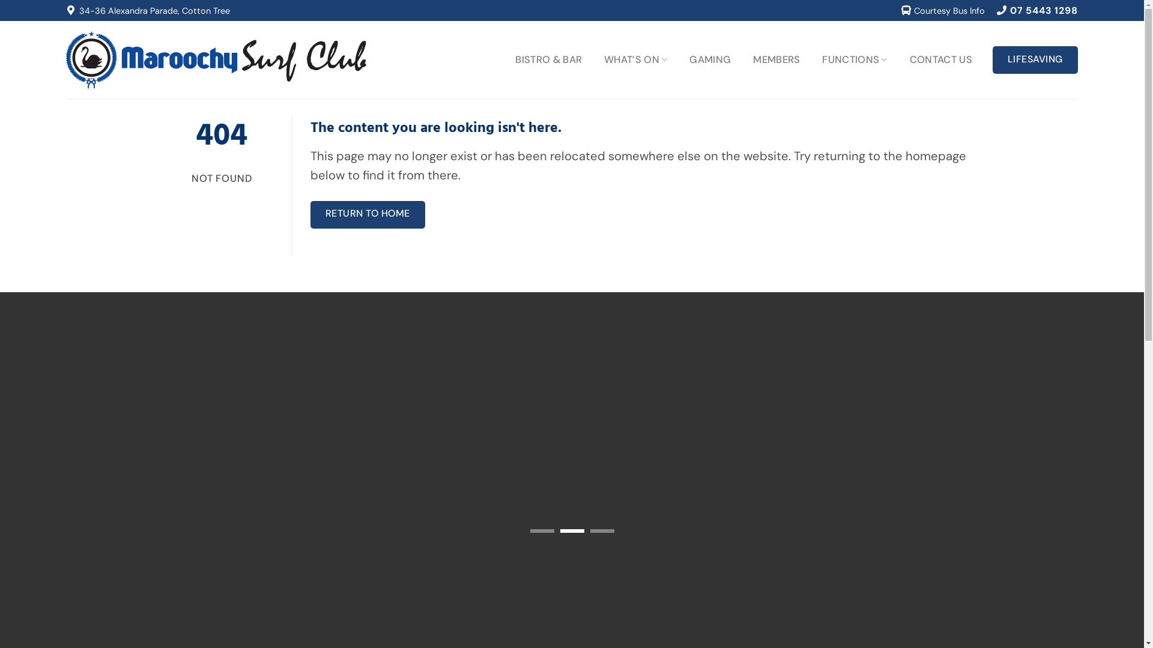 Image resolution: width=1153 pixels, height=648 pixels. Describe the element at coordinates (216, 60) in the screenshot. I see `Maroochy Surf Club` at that location.